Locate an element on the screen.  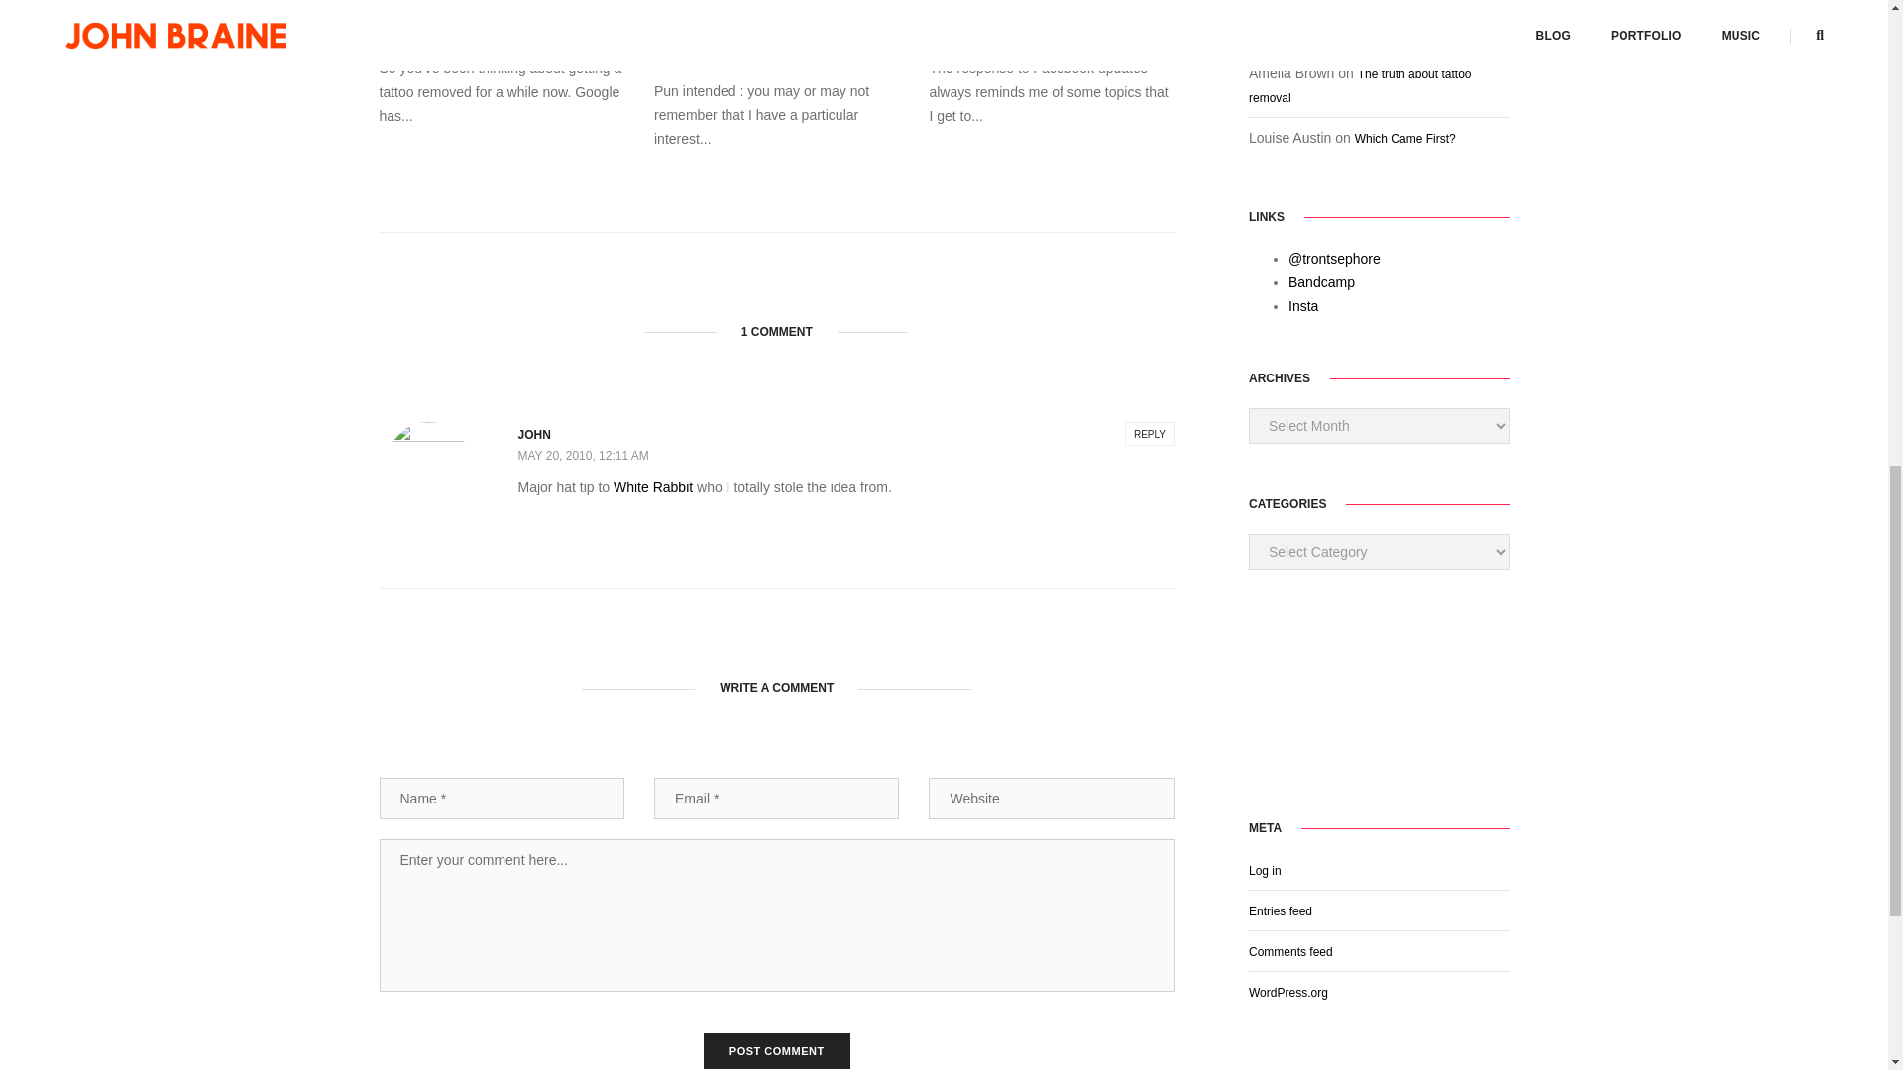
The truth about tattoo removal is located at coordinates (502, 8).